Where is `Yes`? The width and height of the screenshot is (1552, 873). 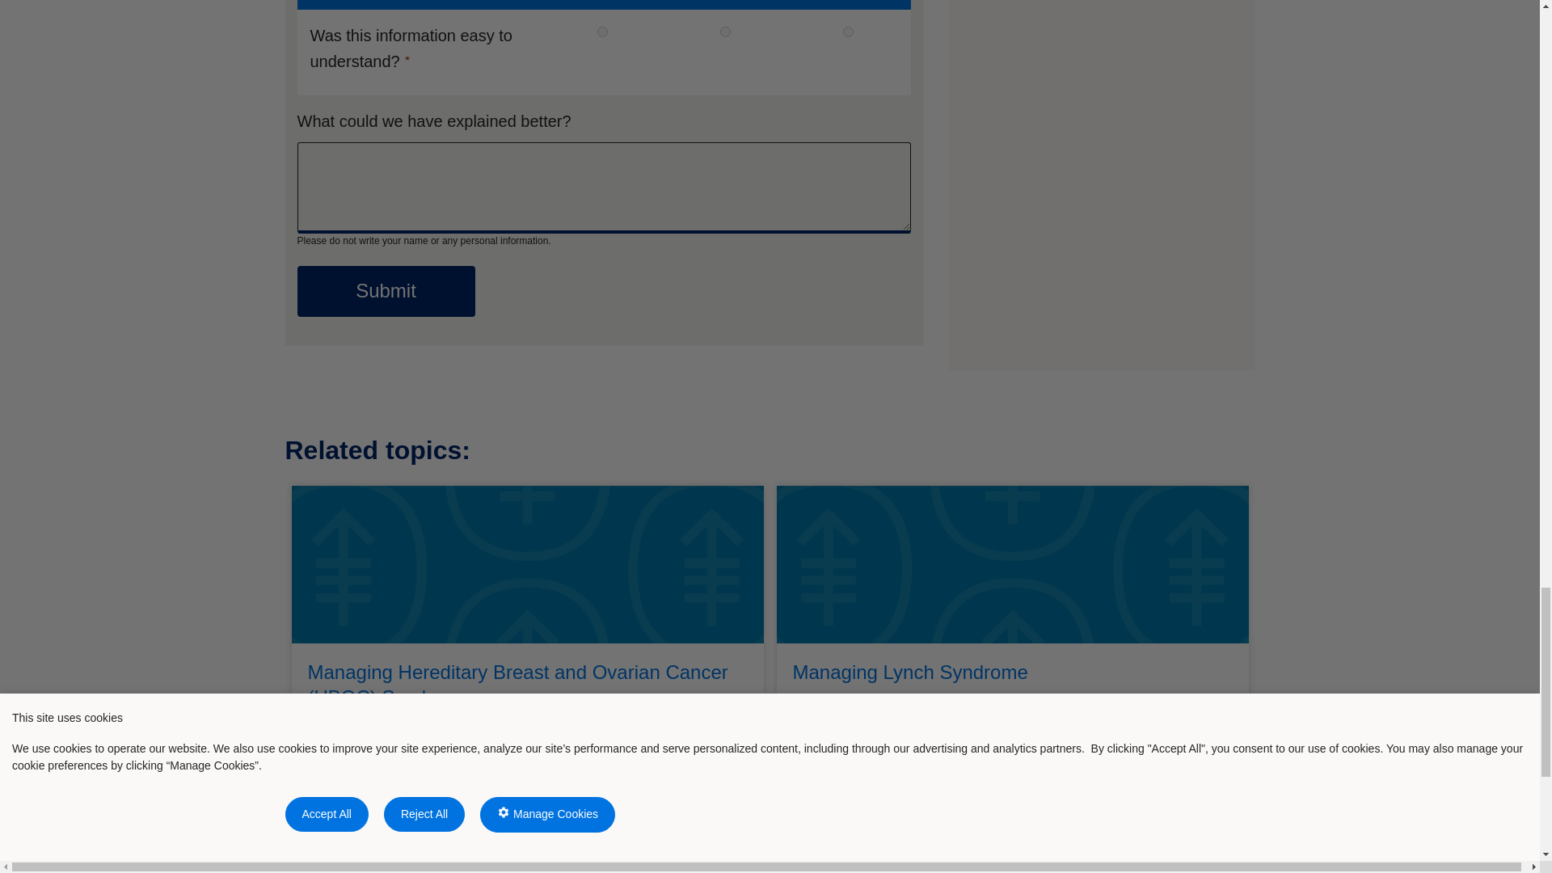
Yes is located at coordinates (603, 32).